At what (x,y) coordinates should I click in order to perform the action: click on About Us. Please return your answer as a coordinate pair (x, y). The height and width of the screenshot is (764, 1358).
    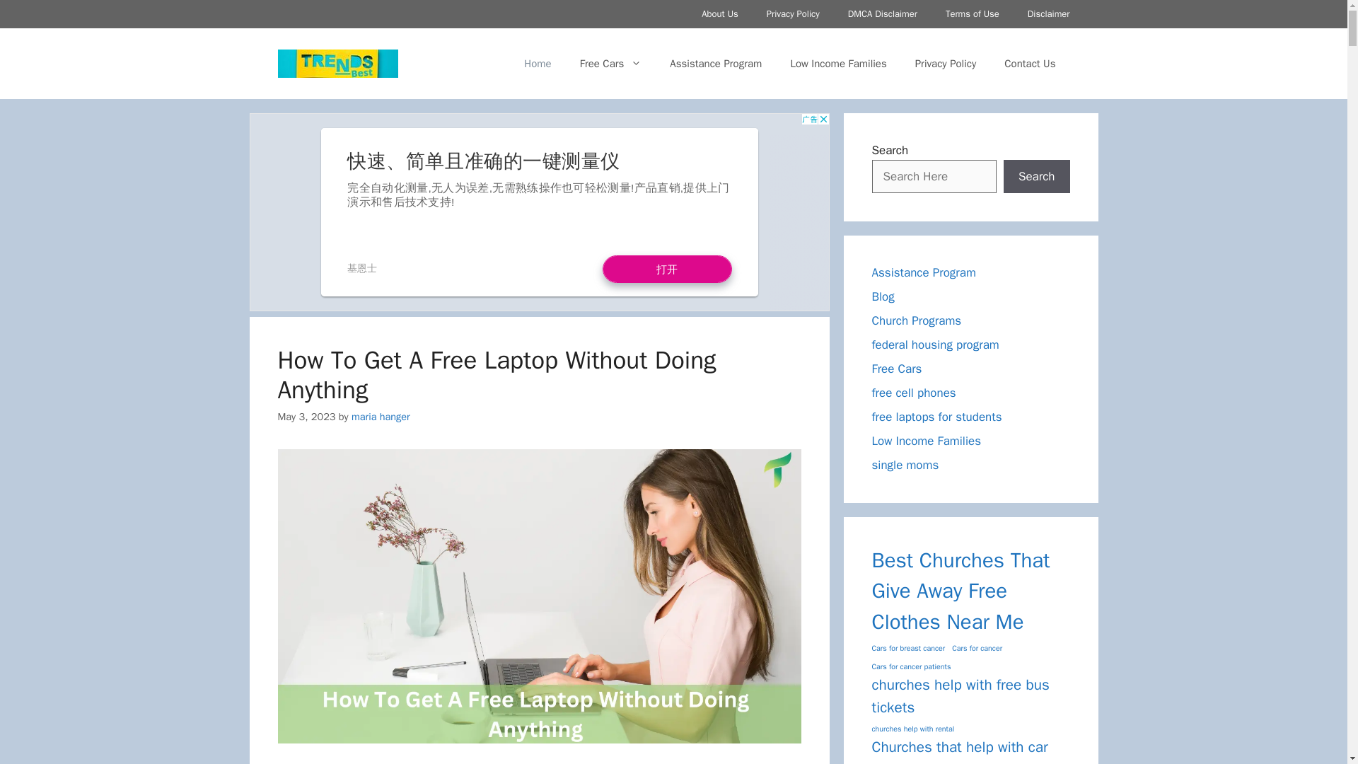
    Looking at the image, I should click on (719, 14).